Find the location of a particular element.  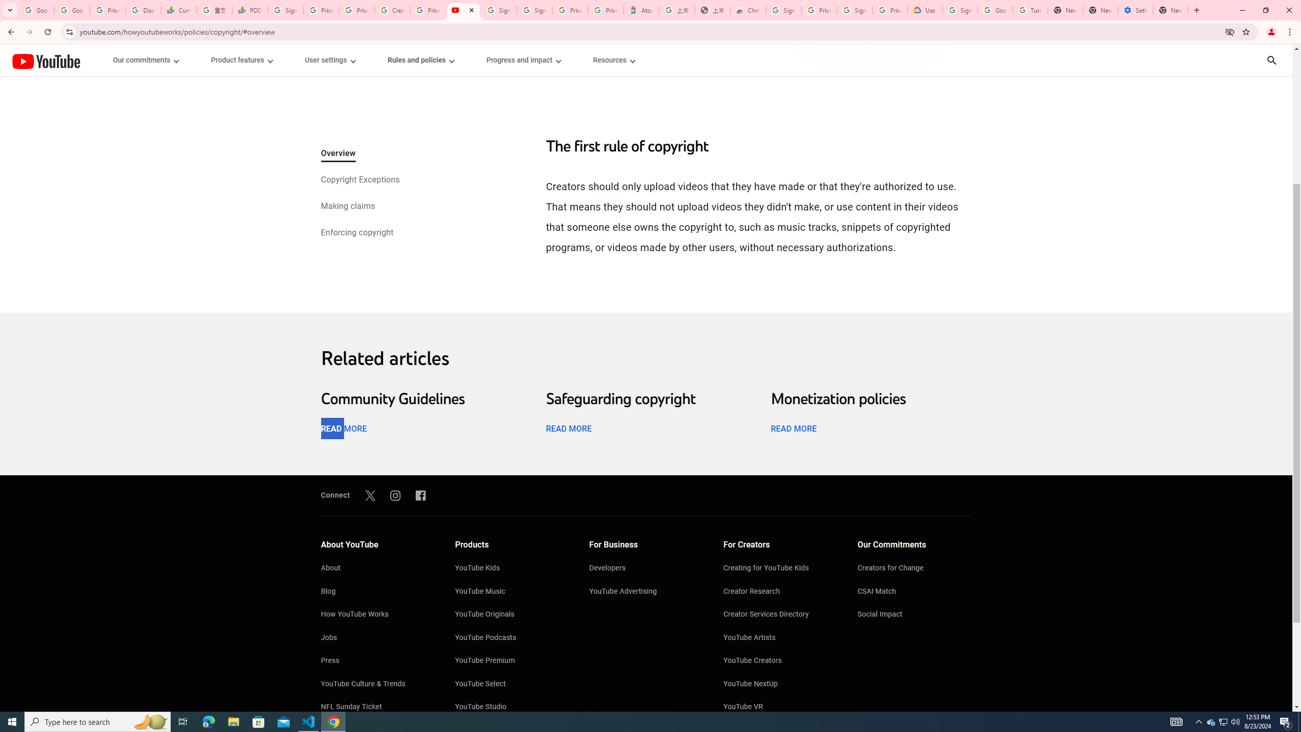

CSAI Match is located at coordinates (915, 592).